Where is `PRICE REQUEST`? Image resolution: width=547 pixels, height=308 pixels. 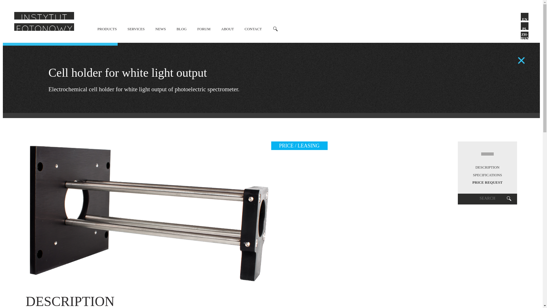
PRICE REQUEST is located at coordinates (487, 183).